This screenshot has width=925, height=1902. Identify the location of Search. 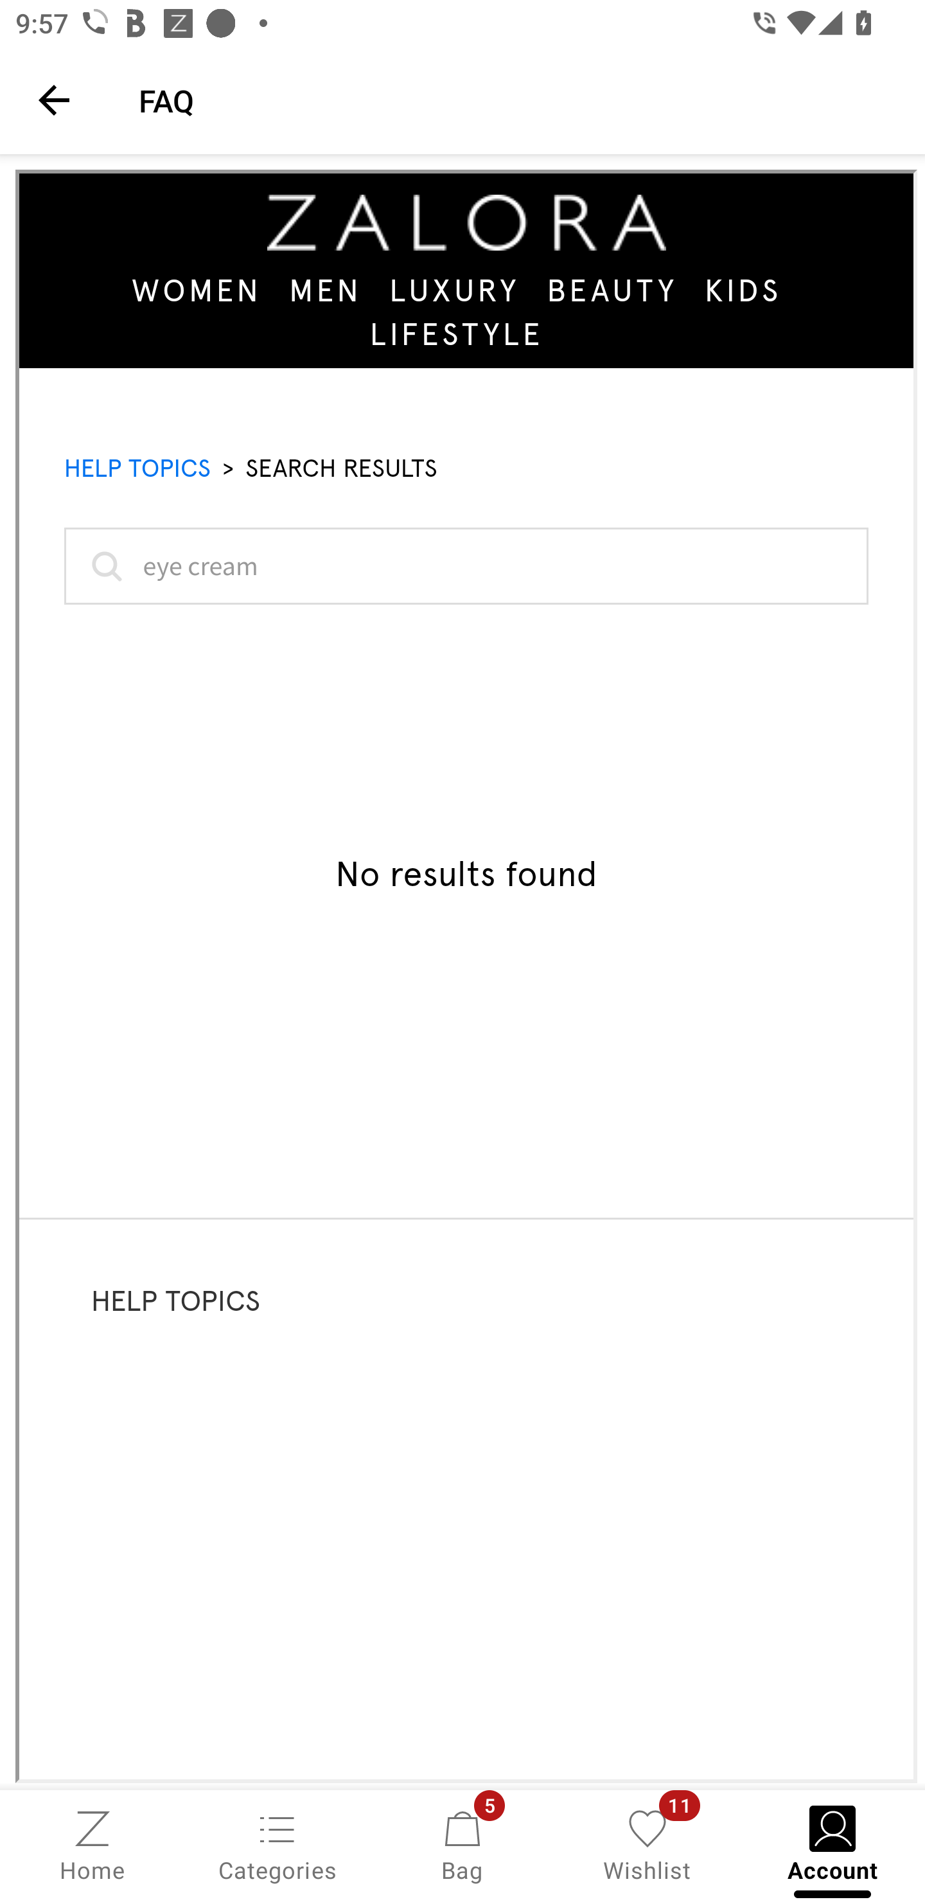
(103, 565).